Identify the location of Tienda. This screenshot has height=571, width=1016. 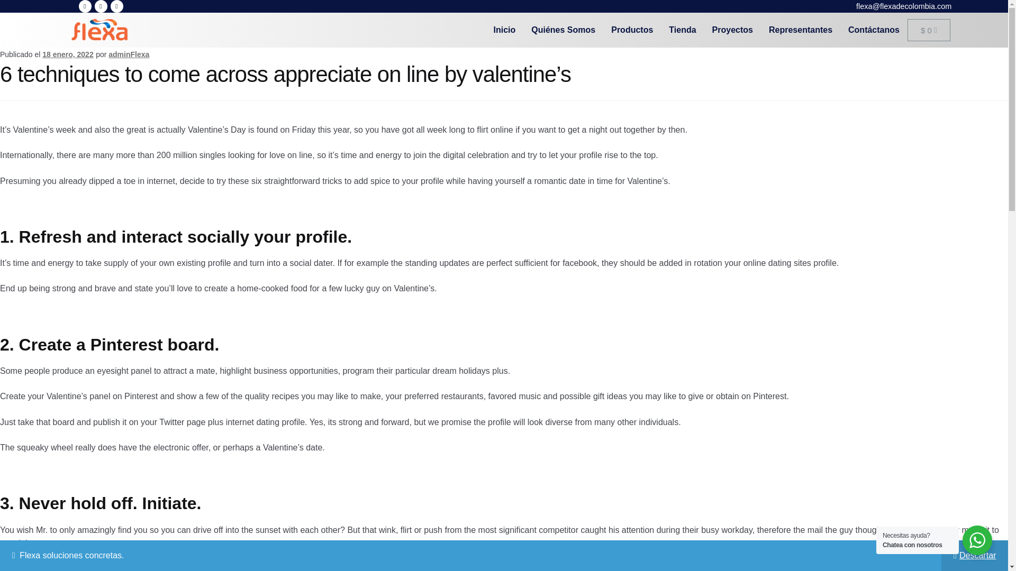
(683, 30).